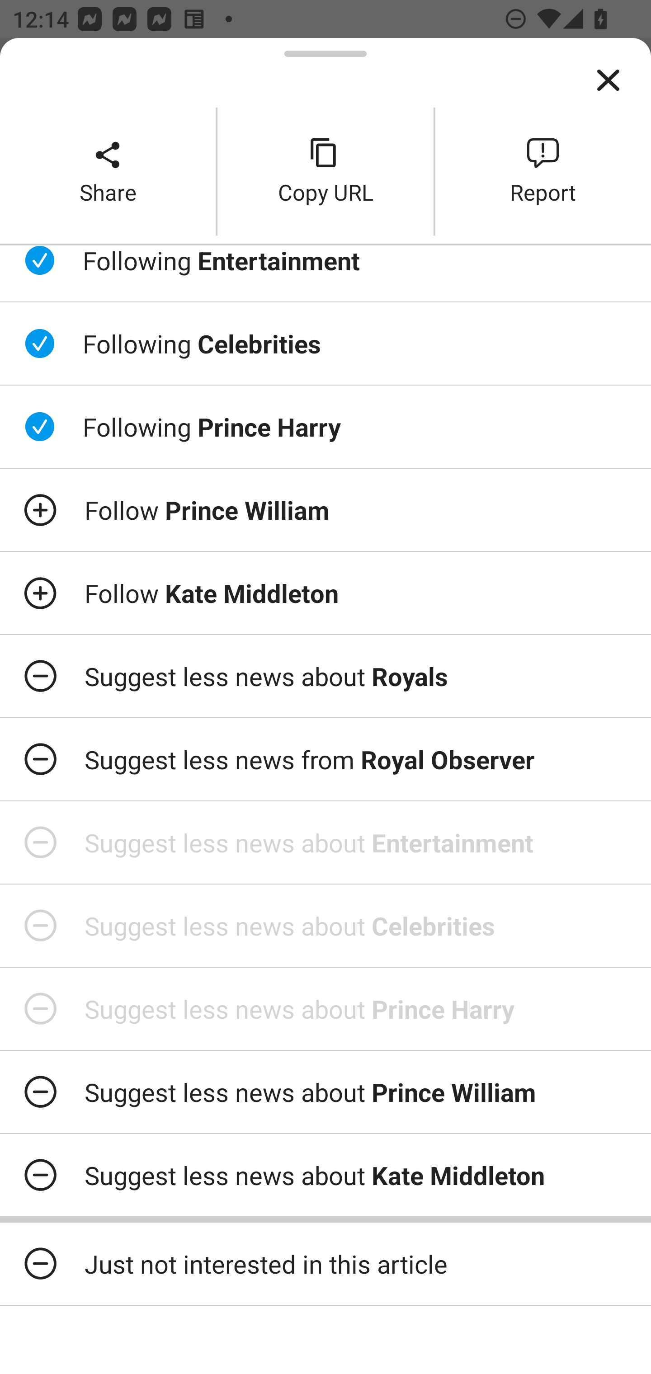  Describe the element at coordinates (325, 510) in the screenshot. I see `Follow Prince William` at that location.